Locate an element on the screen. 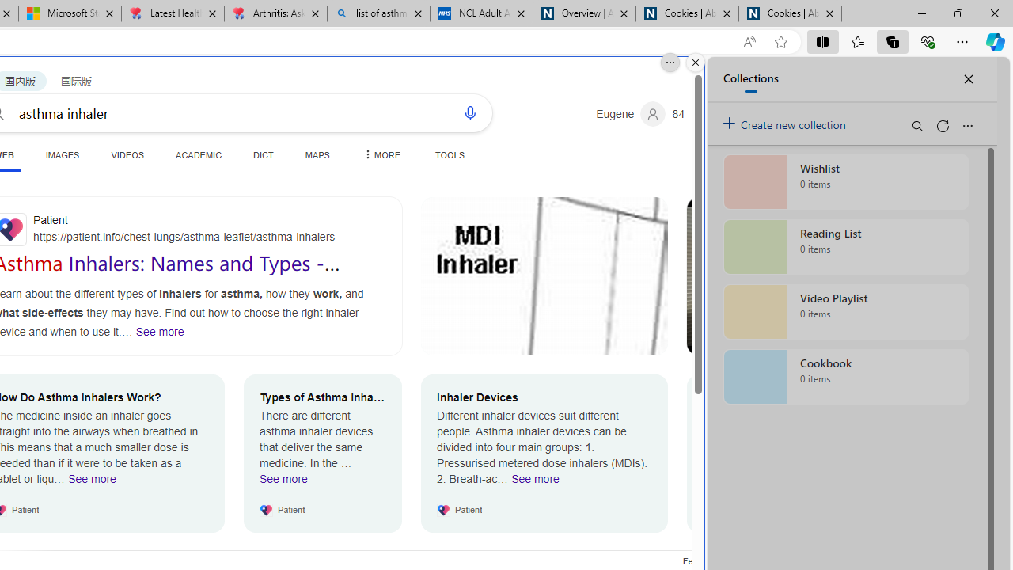 The width and height of the screenshot is (1013, 570). Microsoft Rewards 81 is located at coordinates (695, 114).